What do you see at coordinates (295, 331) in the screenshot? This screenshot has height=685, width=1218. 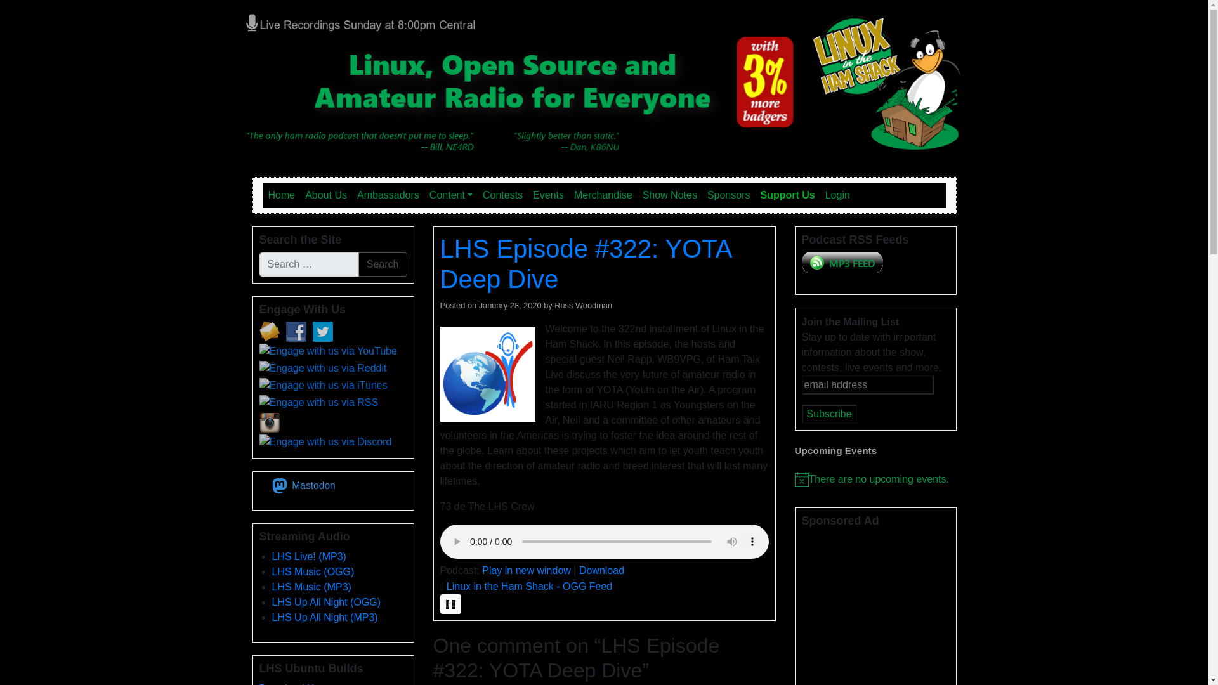 I see `Engage with us via Facebook` at bounding box center [295, 331].